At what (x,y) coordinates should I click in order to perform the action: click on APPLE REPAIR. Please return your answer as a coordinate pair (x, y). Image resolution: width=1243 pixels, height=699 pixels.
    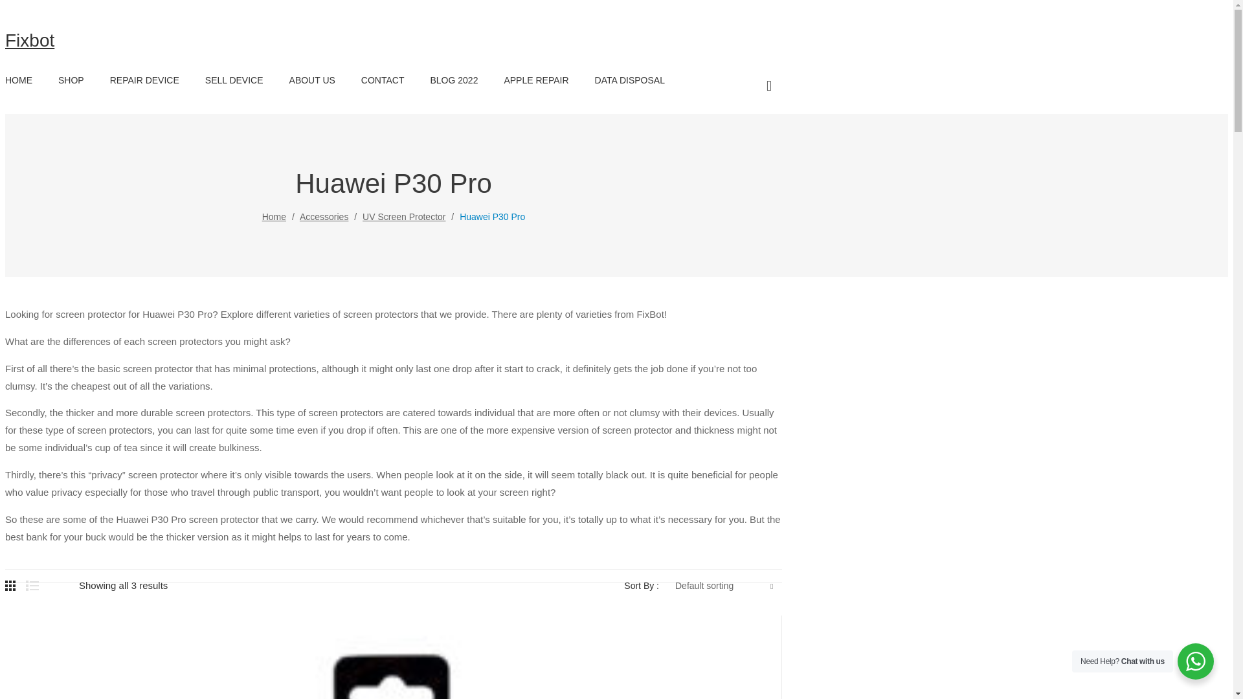
    Looking at the image, I should click on (535, 80).